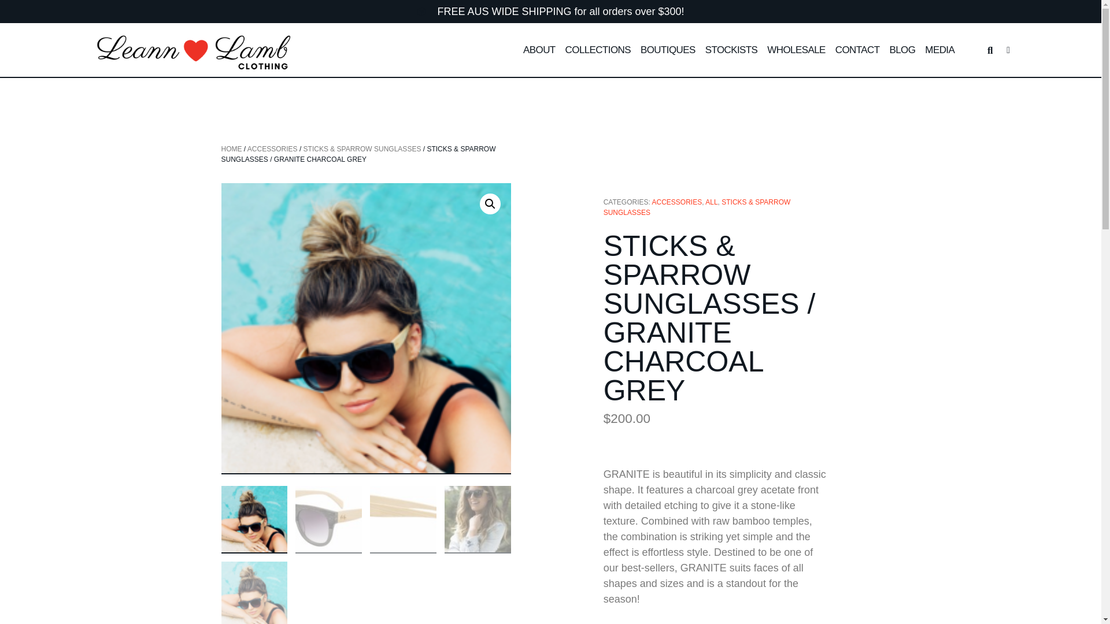 This screenshot has height=624, width=1110. I want to click on WHOLESALE, so click(795, 50).